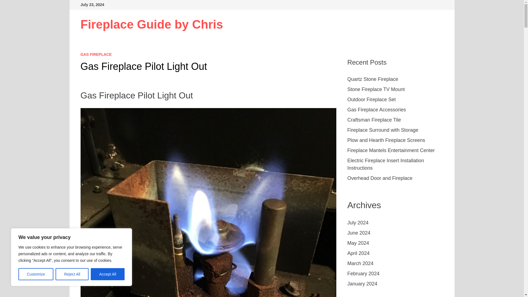 The height and width of the screenshot is (297, 528). What do you see at coordinates (36, 274) in the screenshot?
I see `Customize` at bounding box center [36, 274].